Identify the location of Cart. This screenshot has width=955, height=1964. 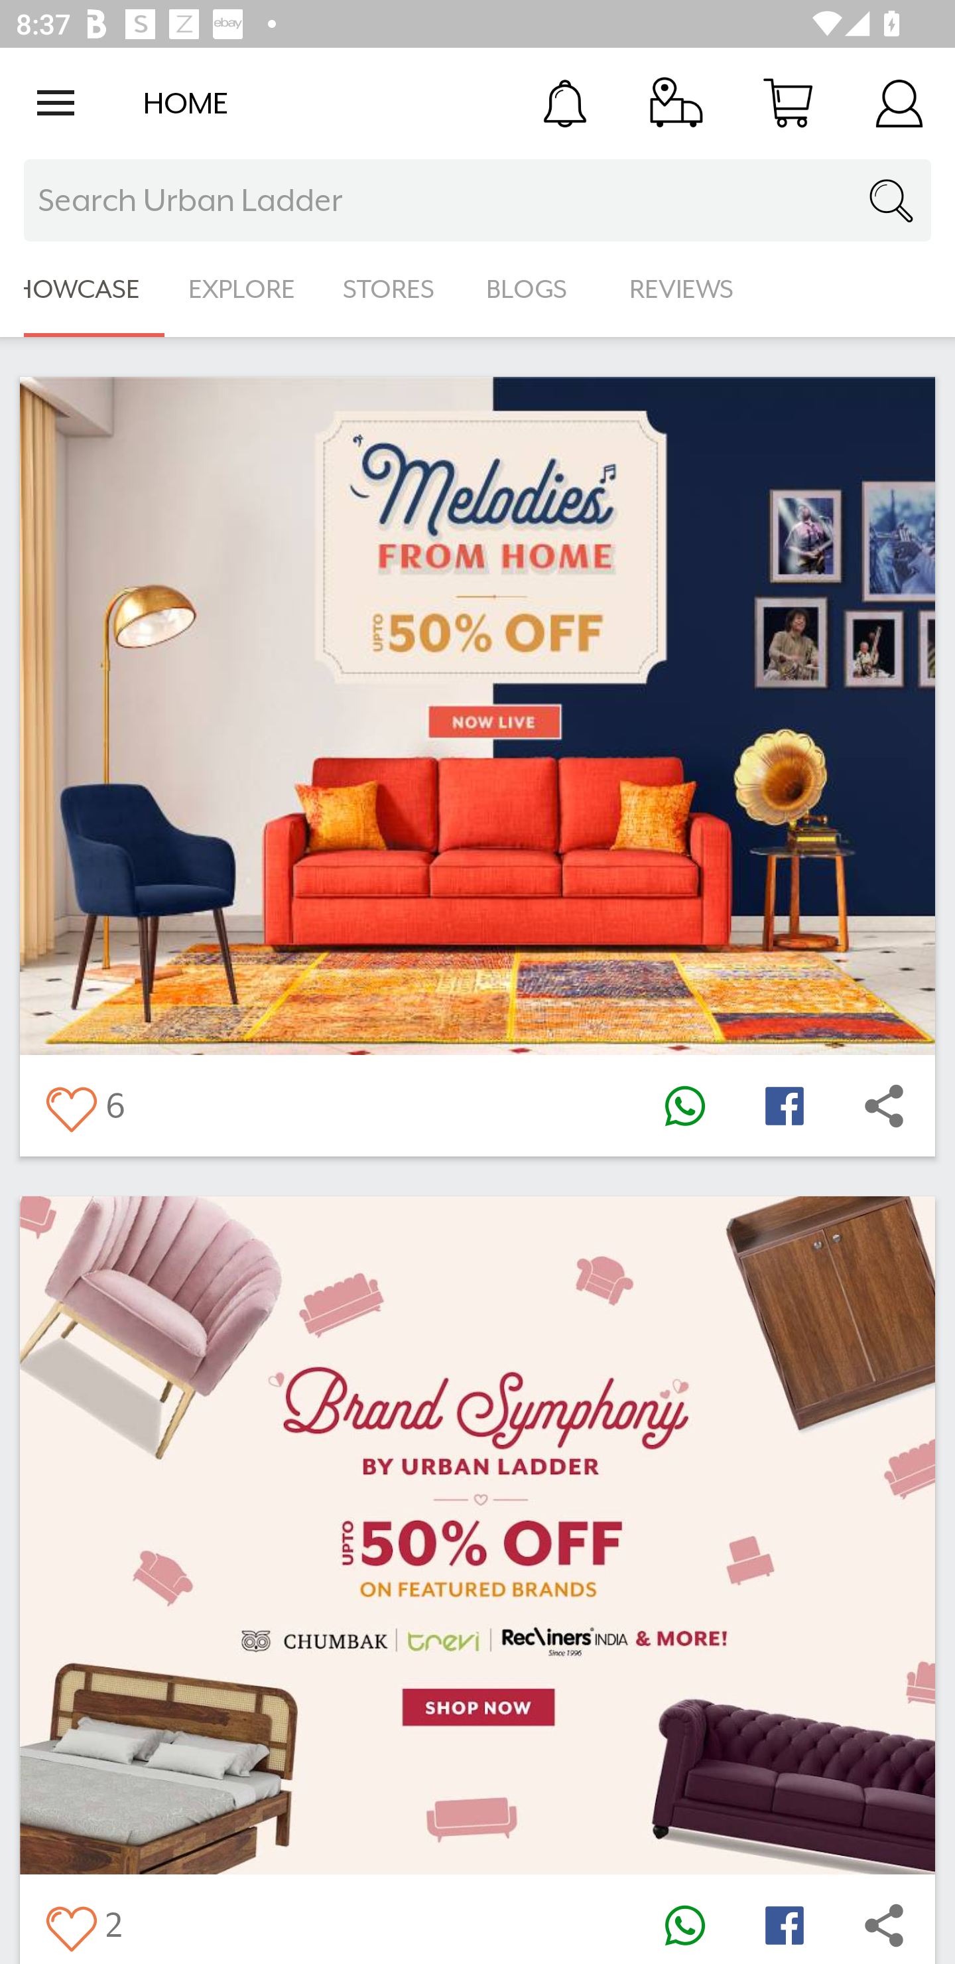
(788, 102).